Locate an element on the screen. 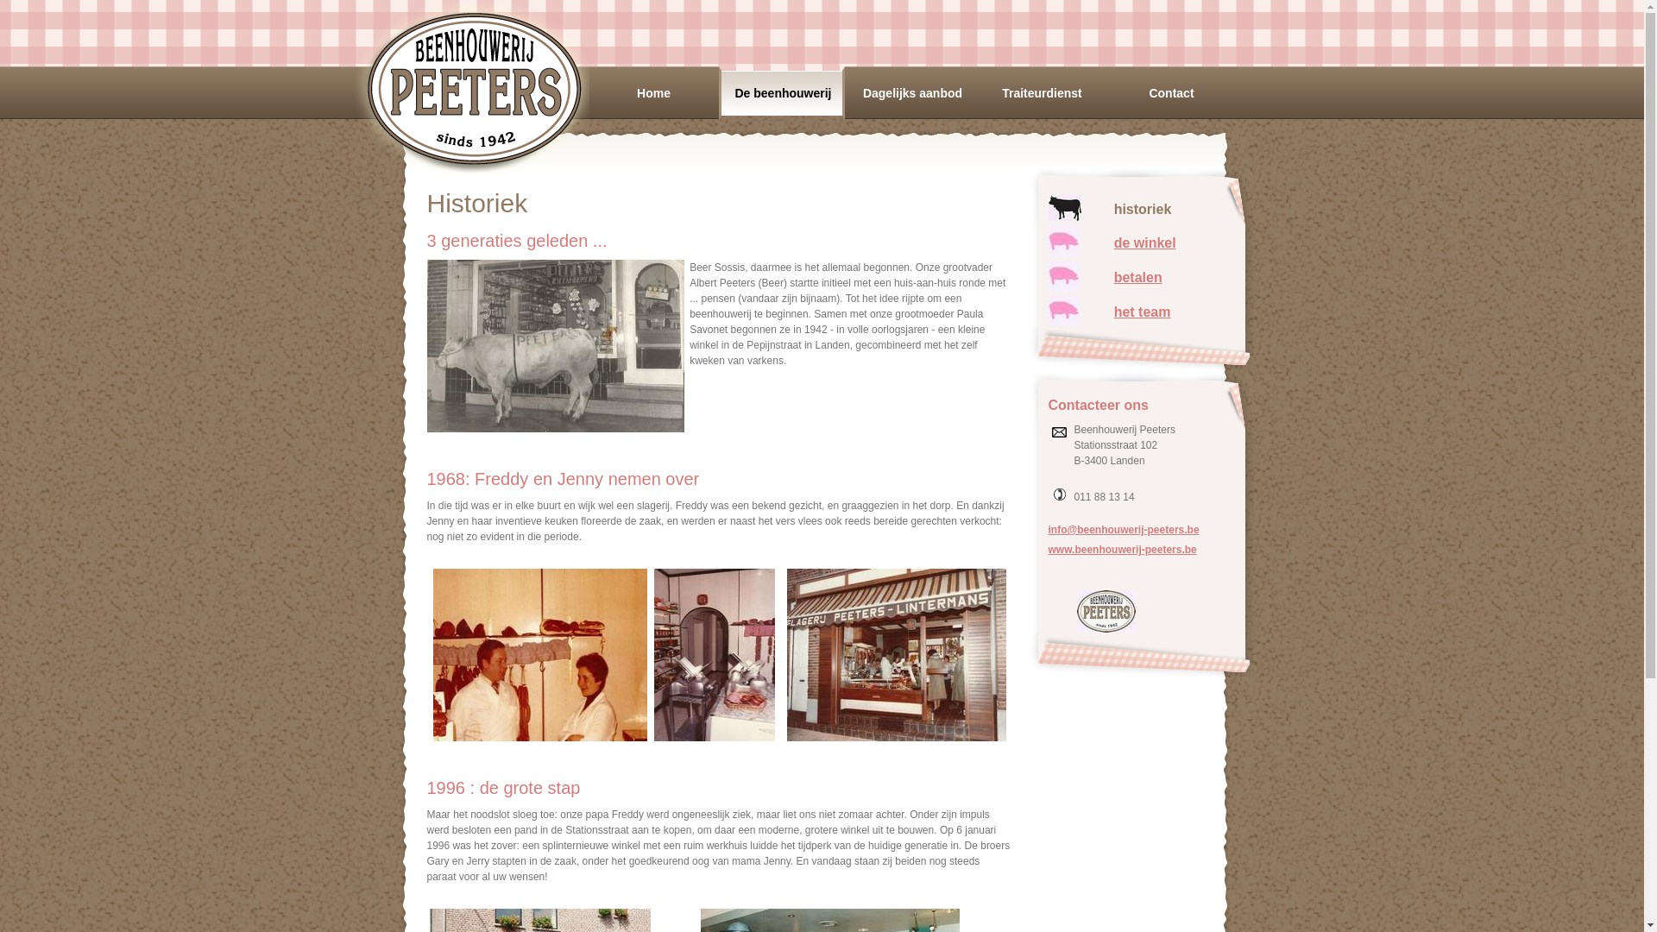 The height and width of the screenshot is (932, 1657). Contact is located at coordinates (1171, 93).